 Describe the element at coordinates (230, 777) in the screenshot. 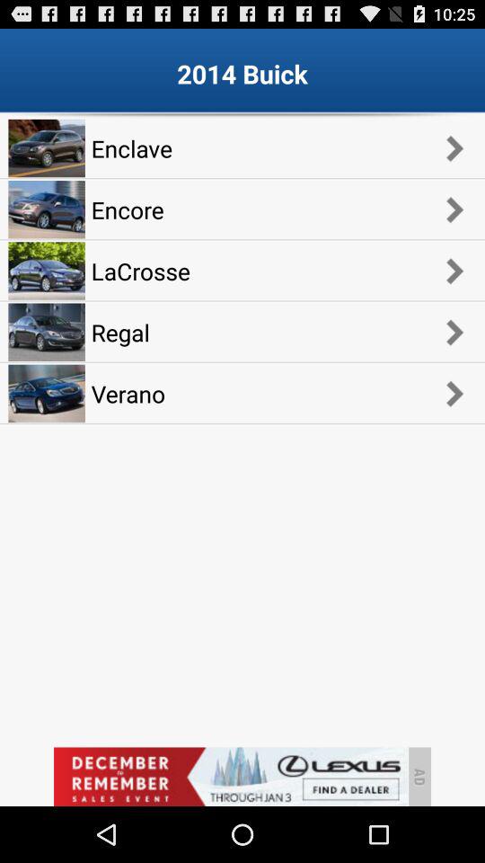

I see `open advertisement` at that location.